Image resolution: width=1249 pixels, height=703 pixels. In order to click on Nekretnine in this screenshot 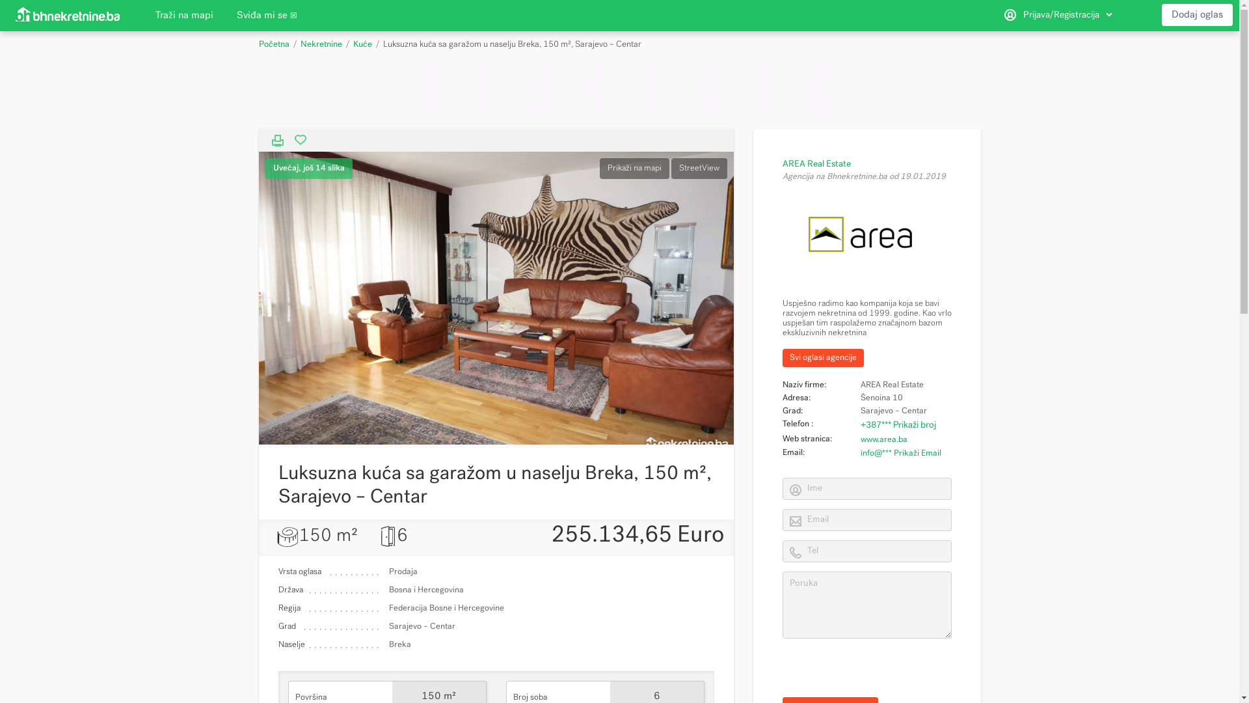, I will do `click(321, 44)`.